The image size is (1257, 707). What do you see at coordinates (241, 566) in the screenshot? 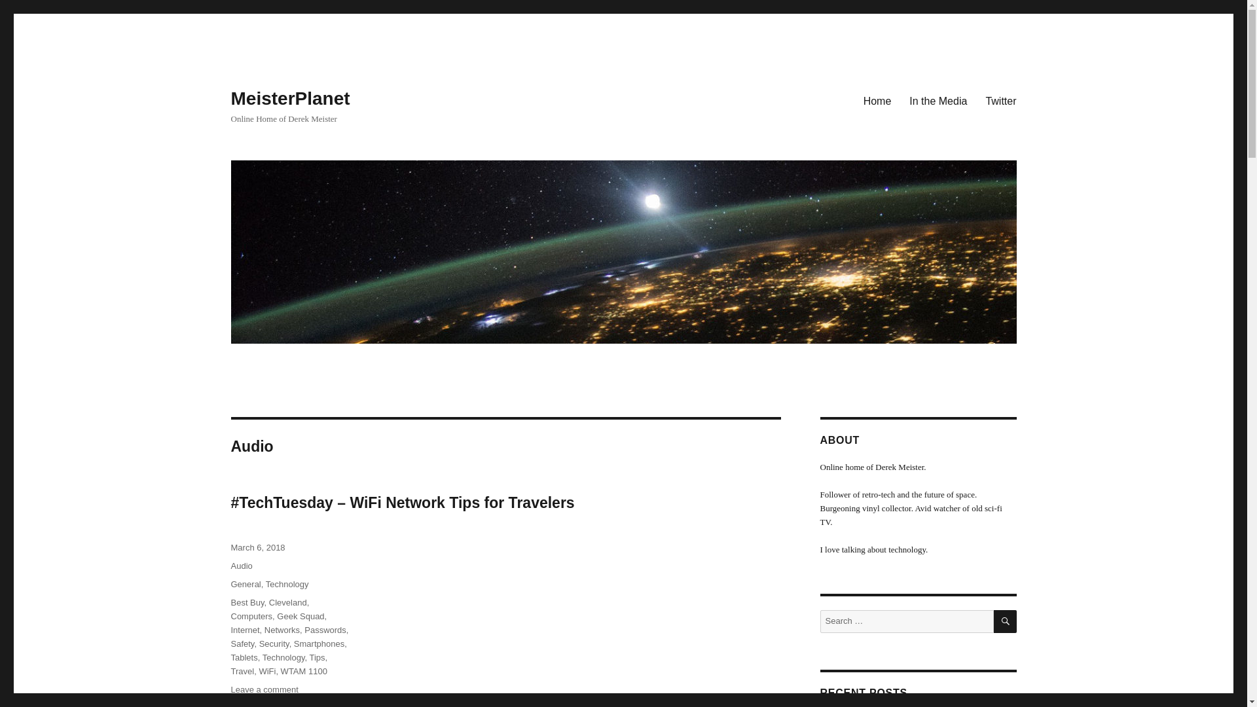
I see `Audio` at bounding box center [241, 566].